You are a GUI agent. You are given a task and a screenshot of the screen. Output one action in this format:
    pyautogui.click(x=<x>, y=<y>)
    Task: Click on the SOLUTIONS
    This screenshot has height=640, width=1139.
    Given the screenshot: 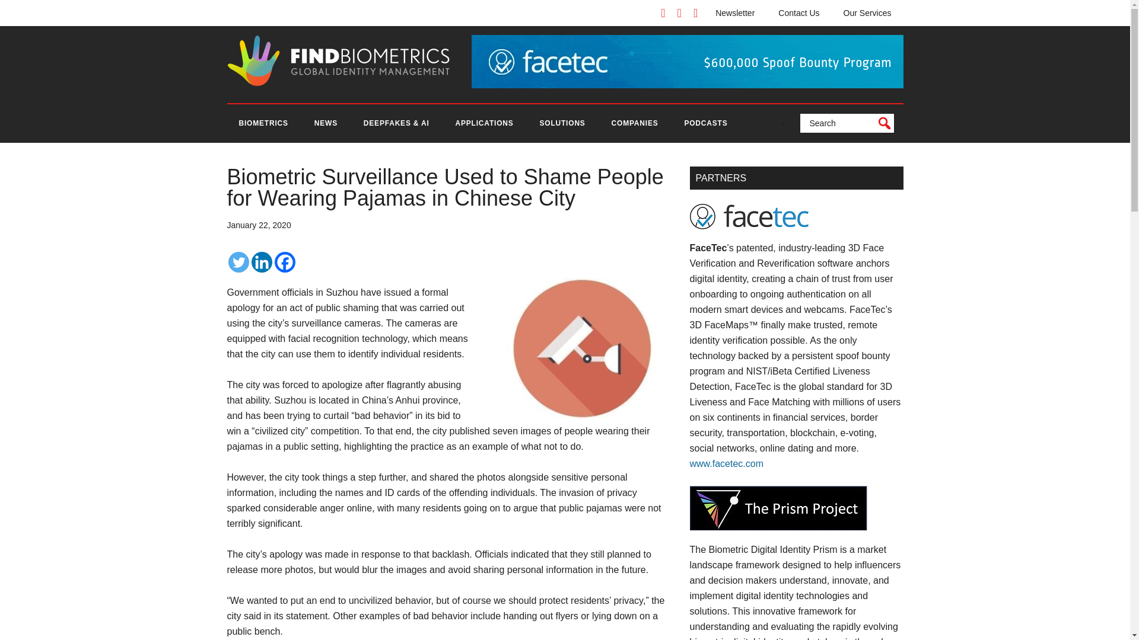 What is the action you would take?
    pyautogui.click(x=562, y=123)
    